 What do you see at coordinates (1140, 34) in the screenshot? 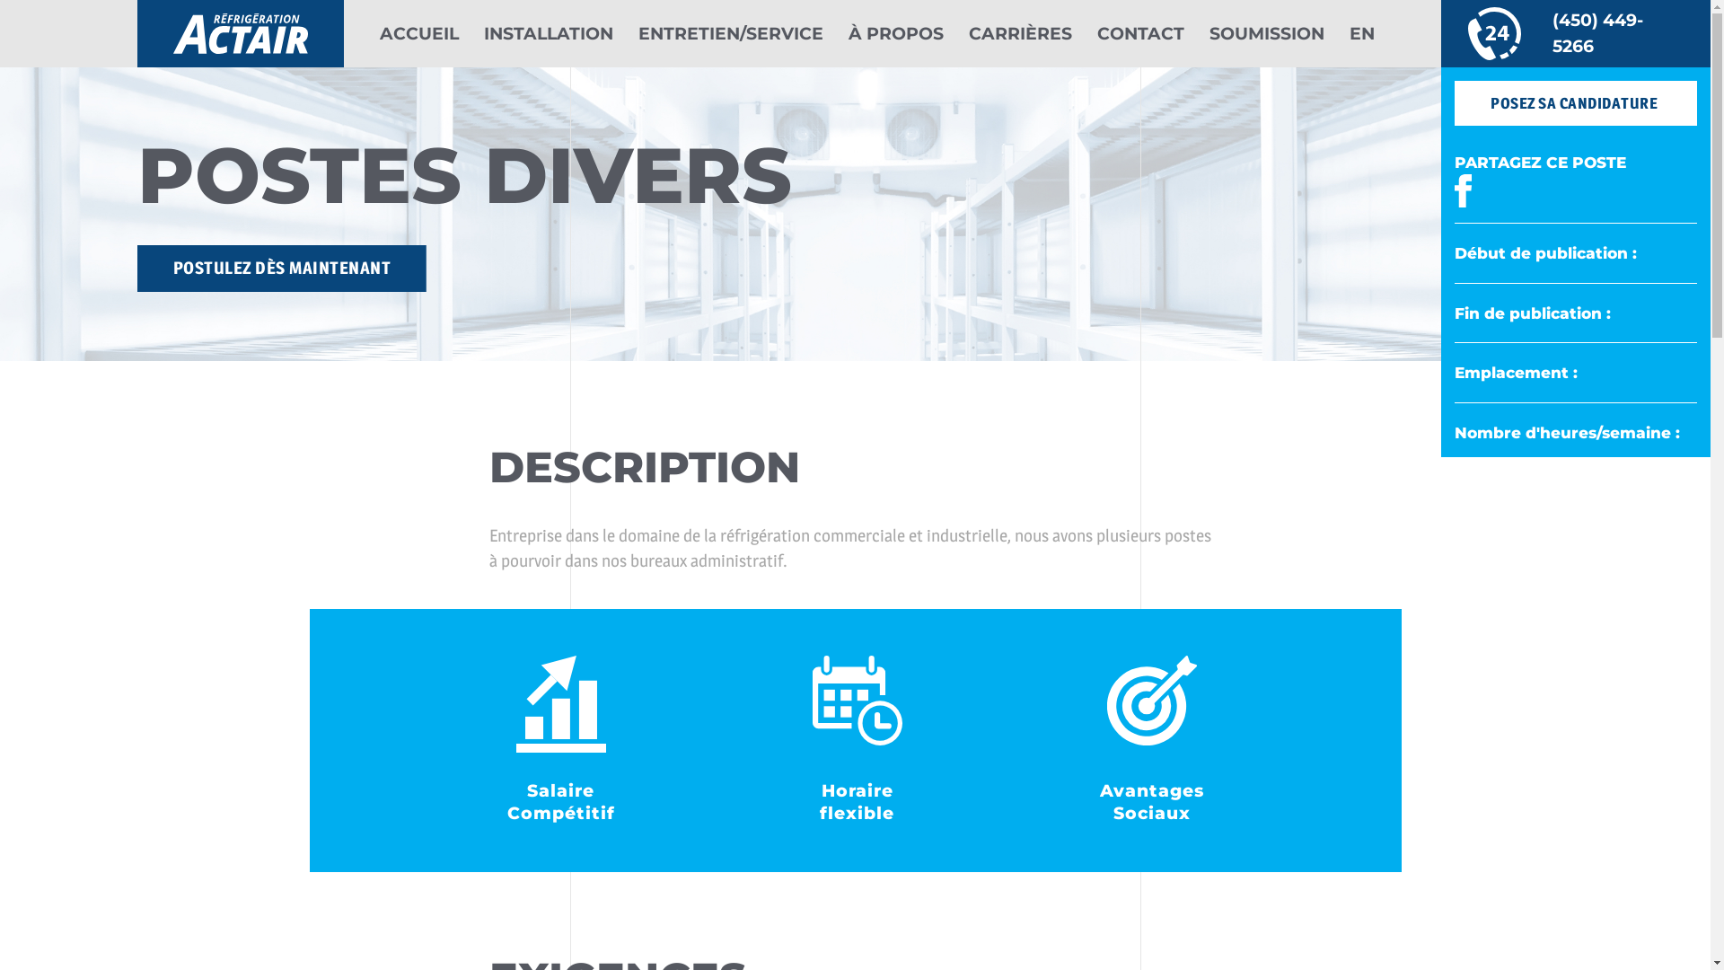
I see `CONTACT` at bounding box center [1140, 34].